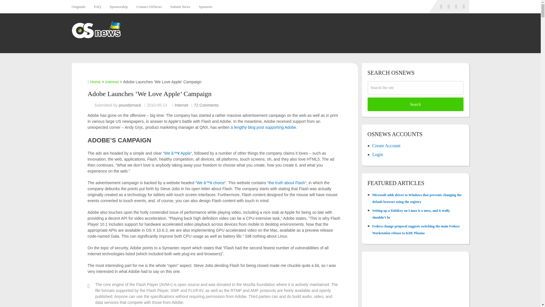 The width and height of the screenshot is (545, 307). What do you see at coordinates (118, 7) in the screenshot?
I see `Sponsorship` at bounding box center [118, 7].